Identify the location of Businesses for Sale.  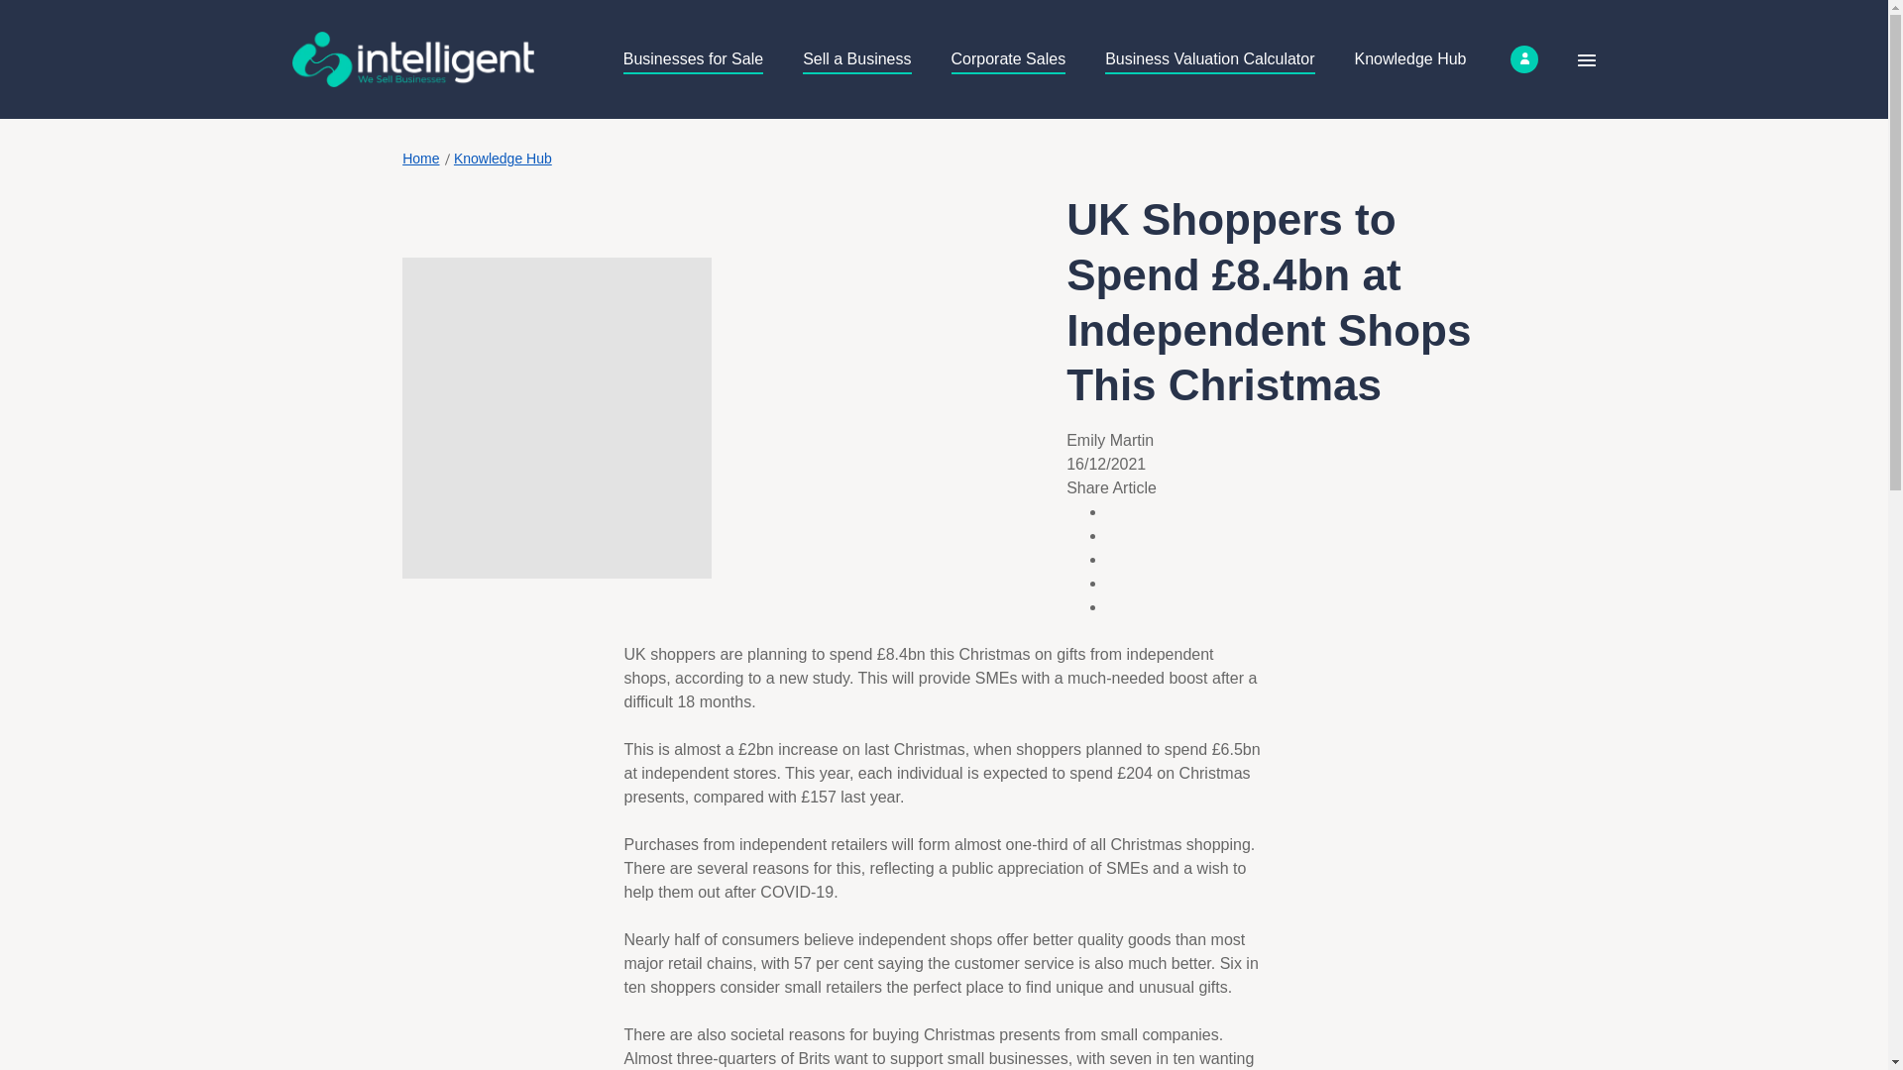
(693, 59).